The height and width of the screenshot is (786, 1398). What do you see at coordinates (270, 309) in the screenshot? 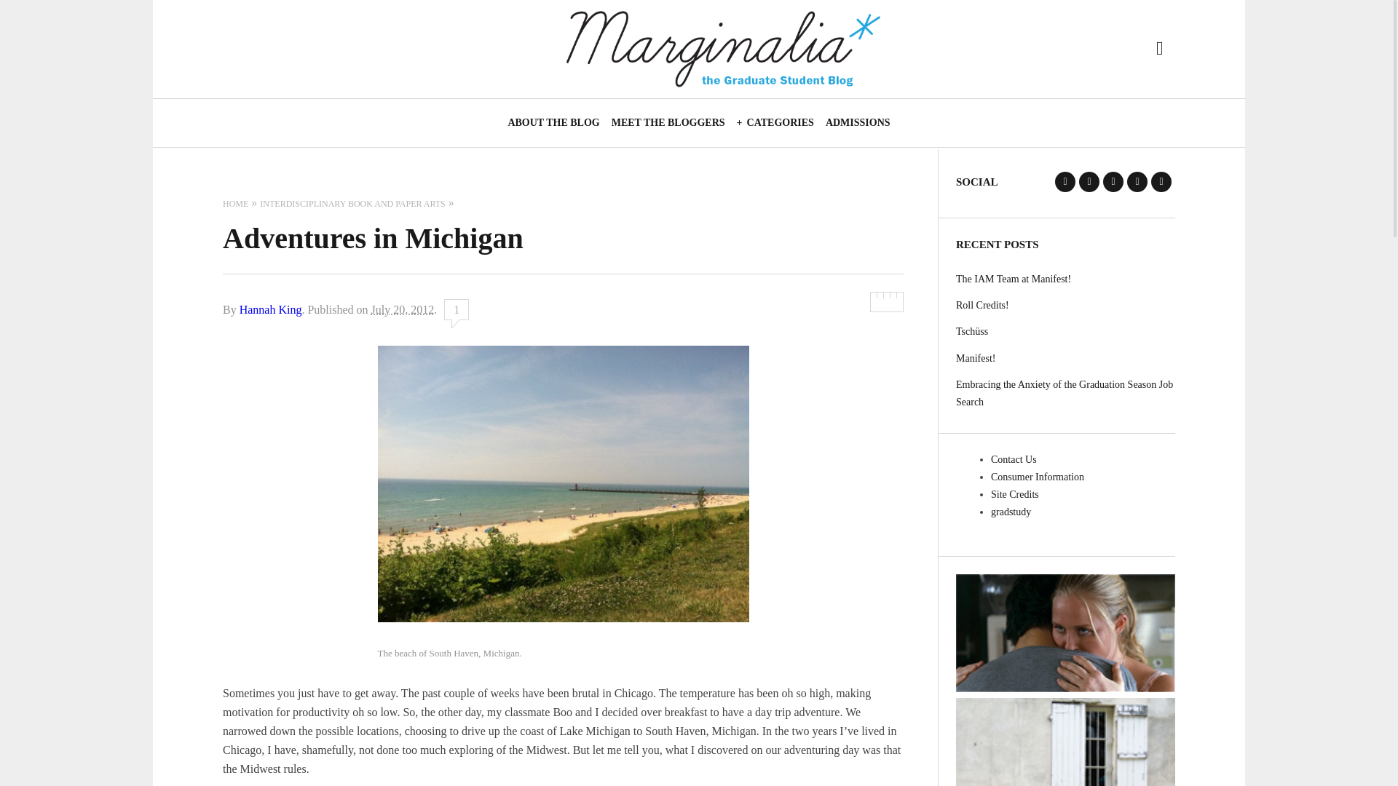
I see `Hannah King` at bounding box center [270, 309].